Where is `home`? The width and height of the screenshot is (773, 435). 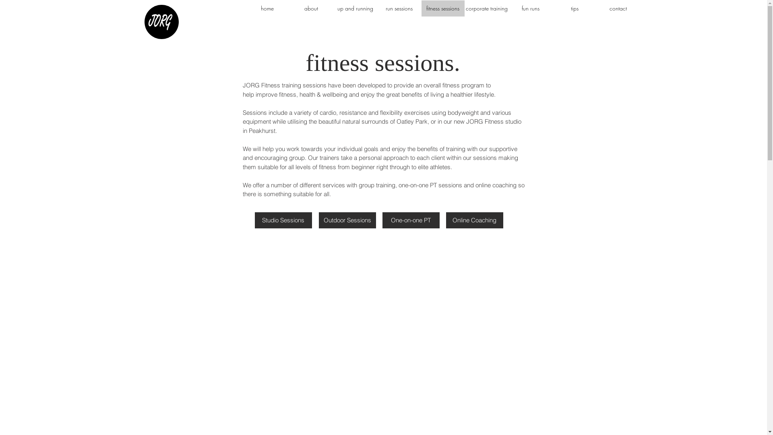
home is located at coordinates (267, 8).